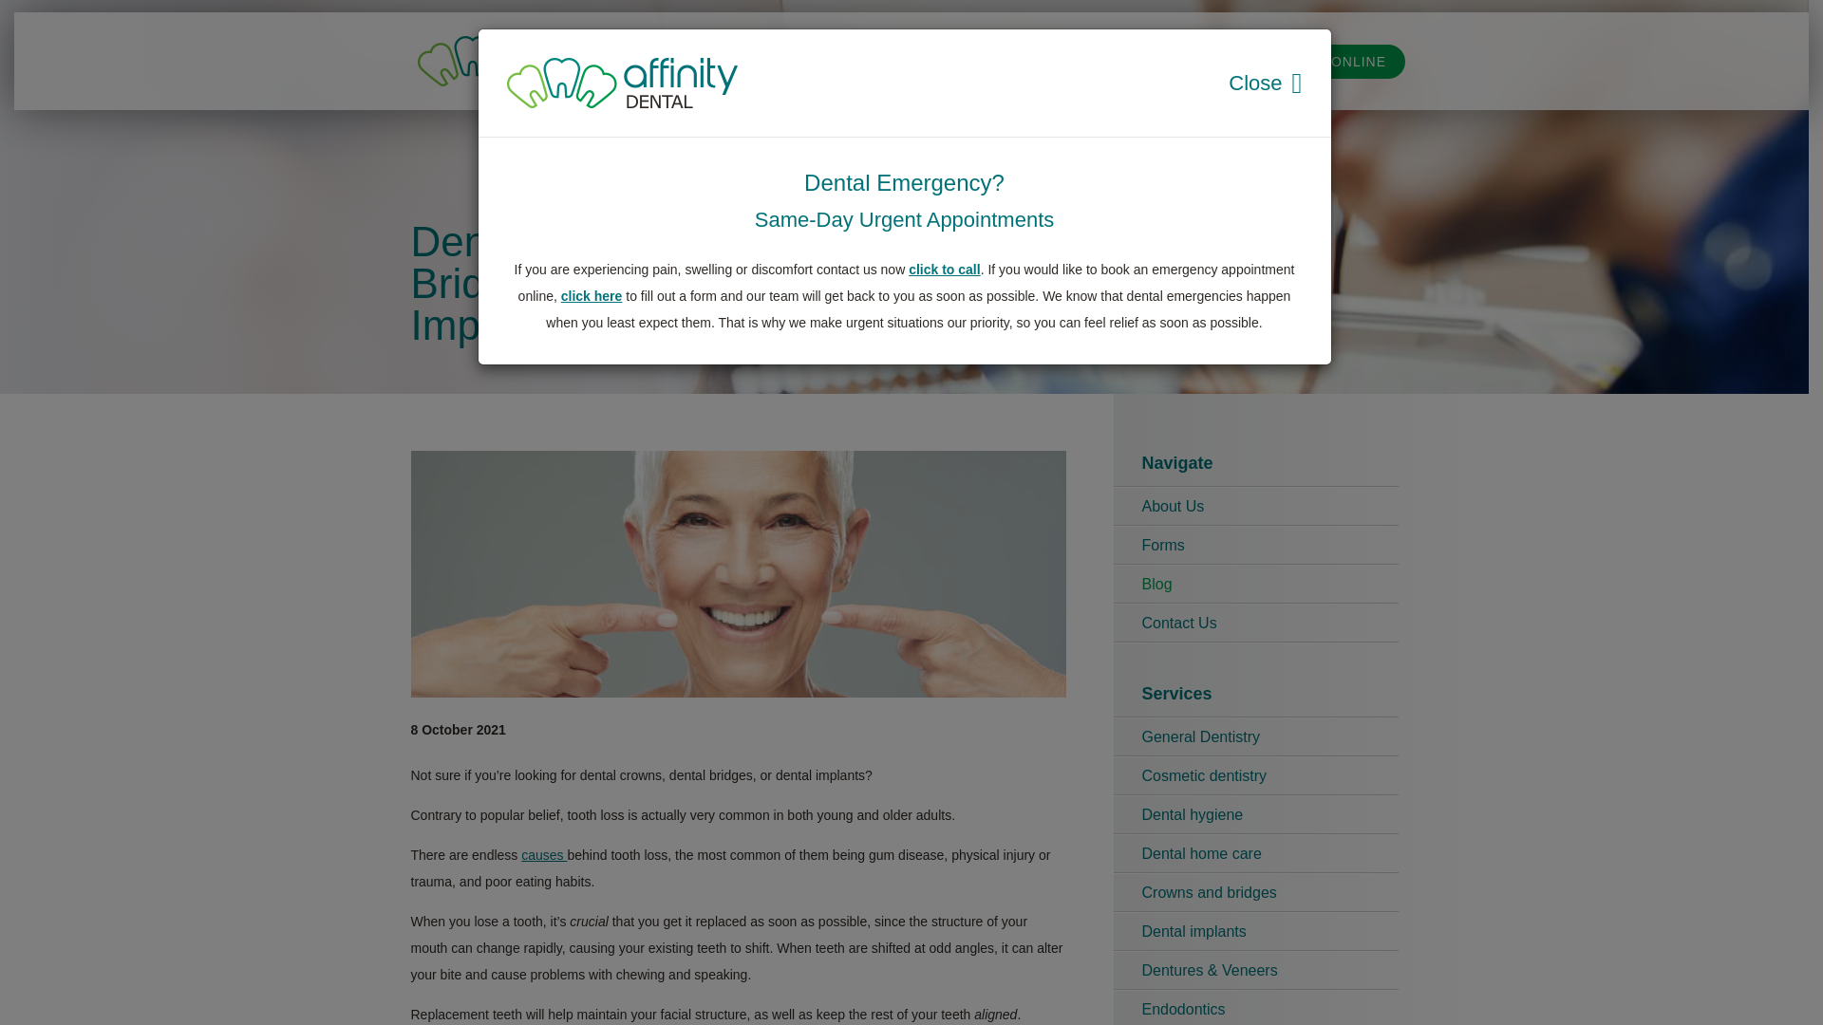  What do you see at coordinates (1132, 61) in the screenshot?
I see `Events` at bounding box center [1132, 61].